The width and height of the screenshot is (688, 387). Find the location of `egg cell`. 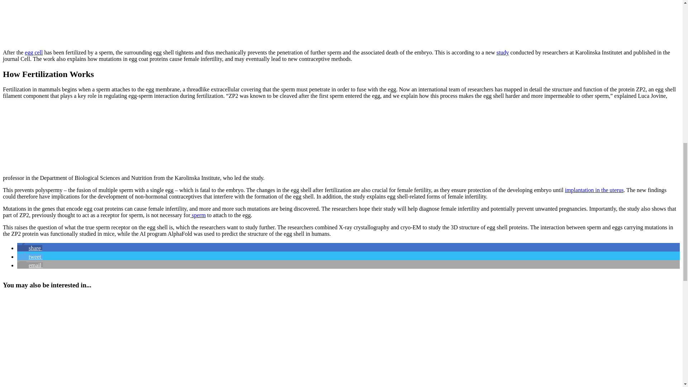

egg cell is located at coordinates (34, 52).